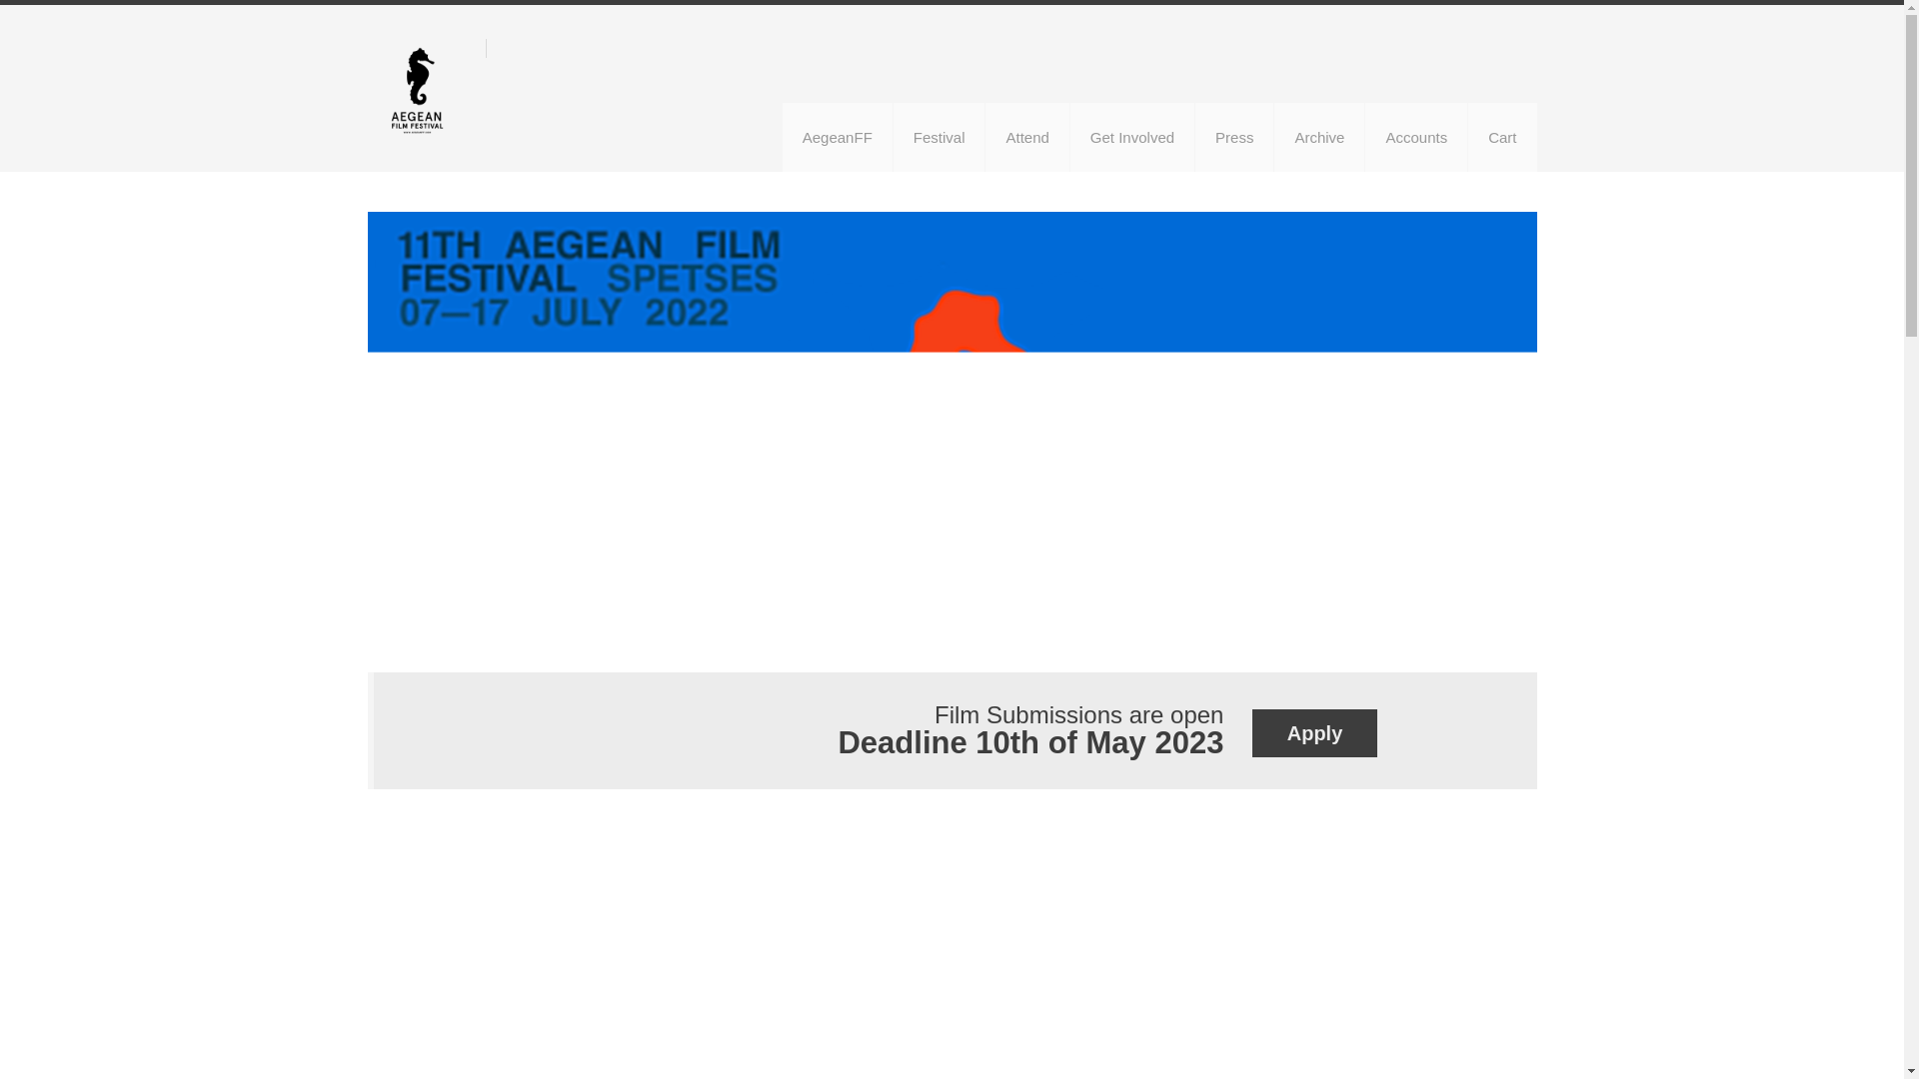 The image size is (1919, 1079). What do you see at coordinates (1027, 136) in the screenshot?
I see `Attend` at bounding box center [1027, 136].